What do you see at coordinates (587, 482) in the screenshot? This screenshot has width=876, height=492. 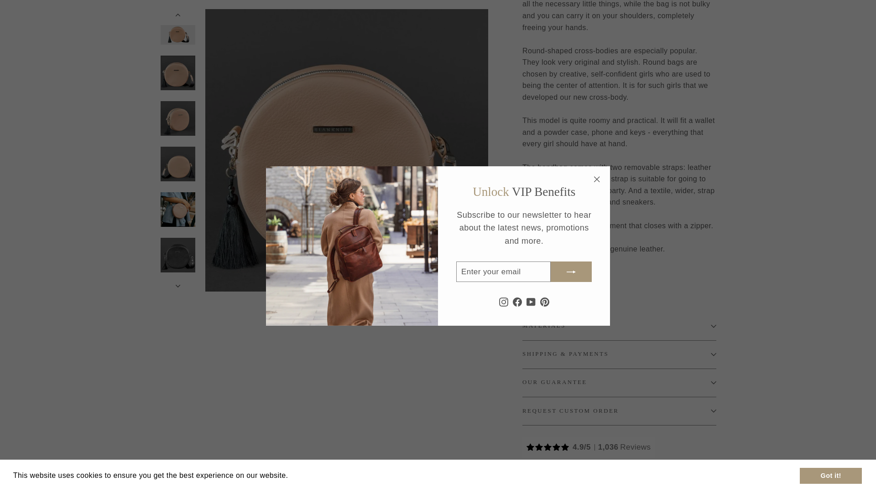 I see `Tweet on Twitter` at bounding box center [587, 482].